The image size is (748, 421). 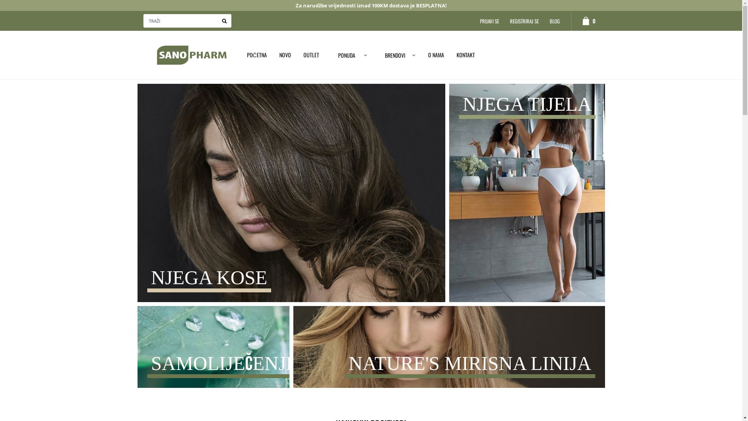 What do you see at coordinates (436, 55) in the screenshot?
I see `O NAMA` at bounding box center [436, 55].